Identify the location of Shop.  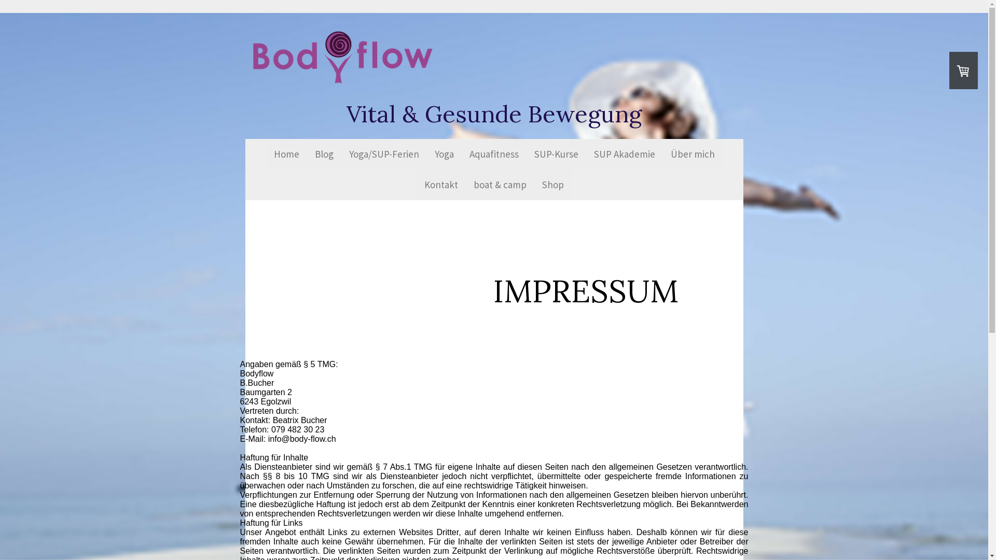
(553, 185).